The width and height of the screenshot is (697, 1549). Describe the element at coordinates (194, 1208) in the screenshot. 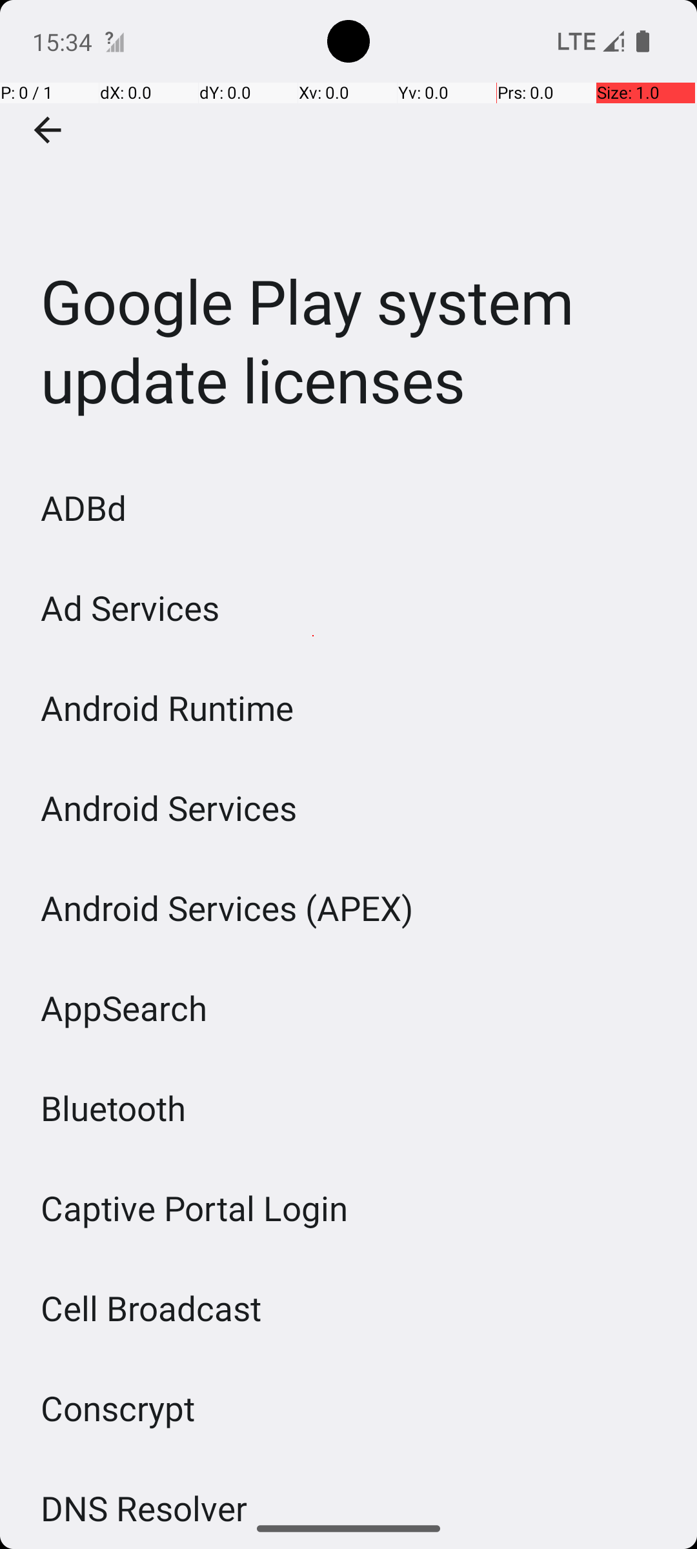

I see `Captive Portal Login` at that location.